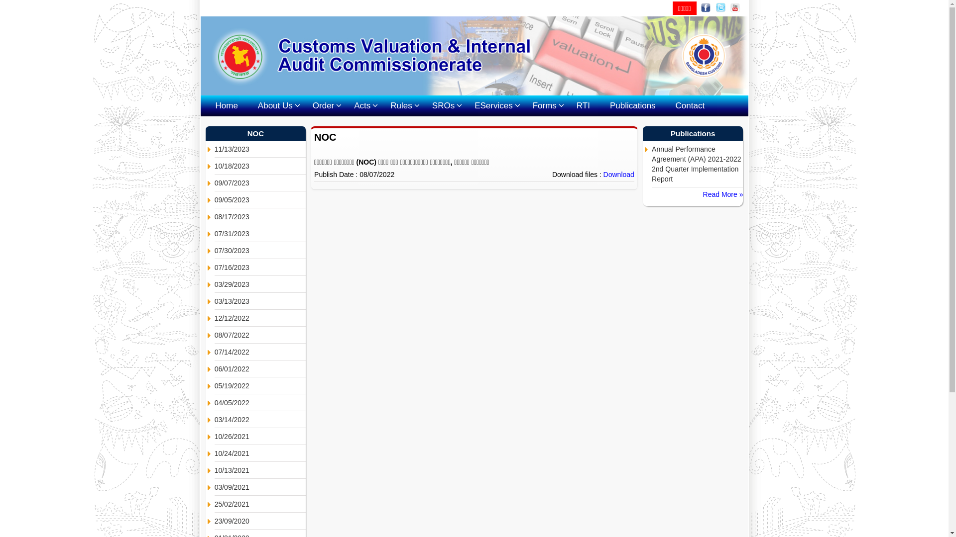 Image resolution: width=956 pixels, height=537 pixels. I want to click on 05/19/2022, so click(260, 386).